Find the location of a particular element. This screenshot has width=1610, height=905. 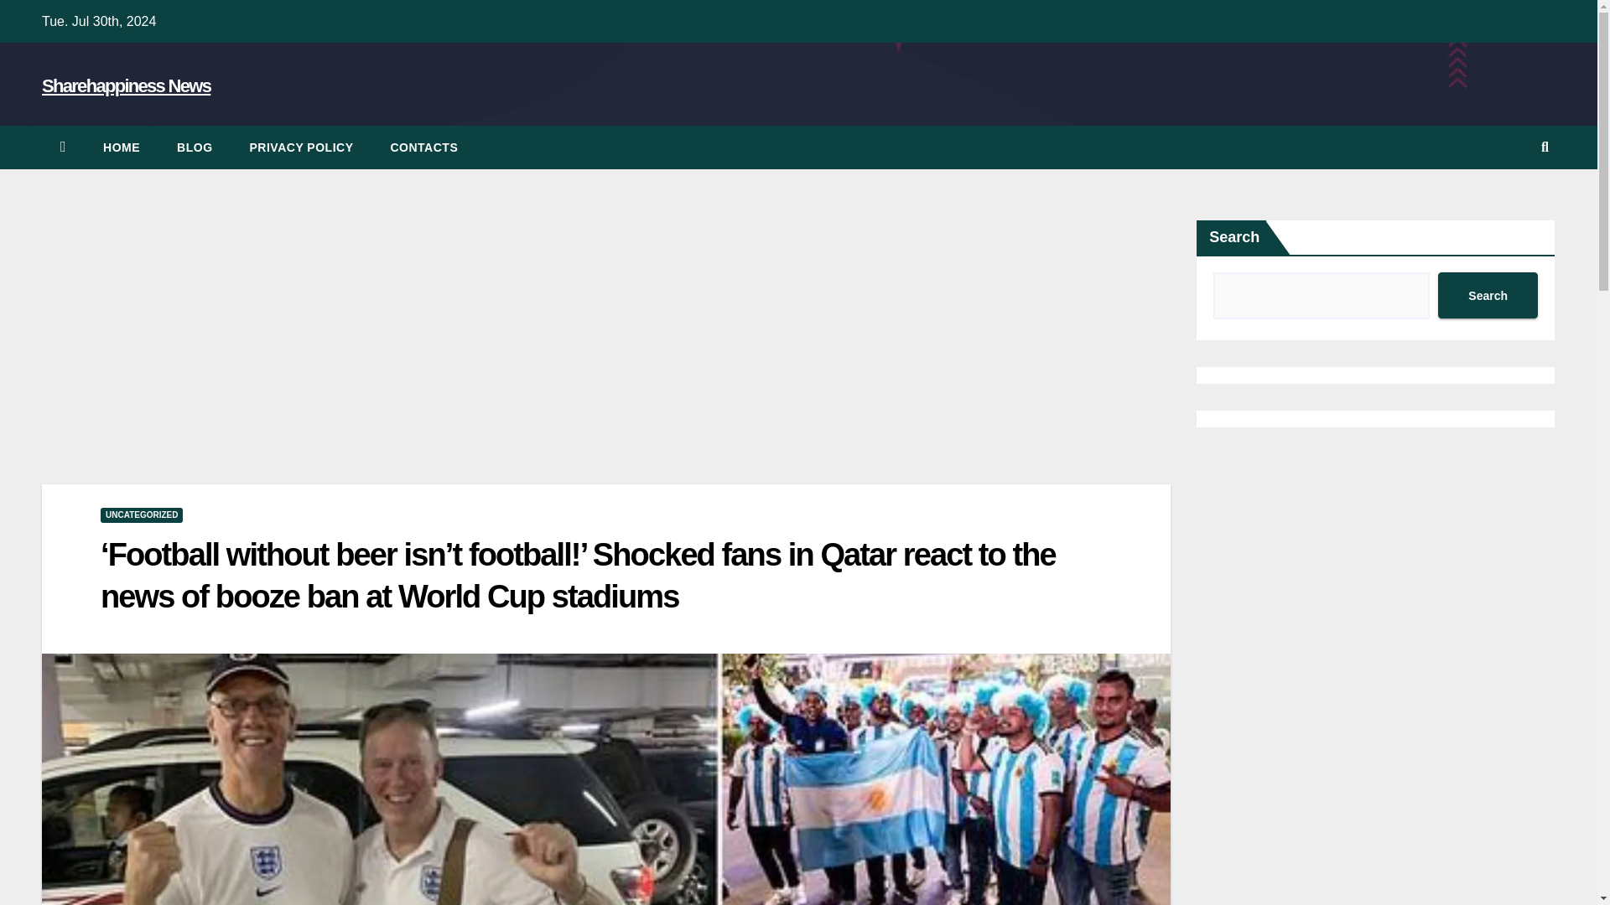

PRIVACY POLICY is located at coordinates (302, 147).